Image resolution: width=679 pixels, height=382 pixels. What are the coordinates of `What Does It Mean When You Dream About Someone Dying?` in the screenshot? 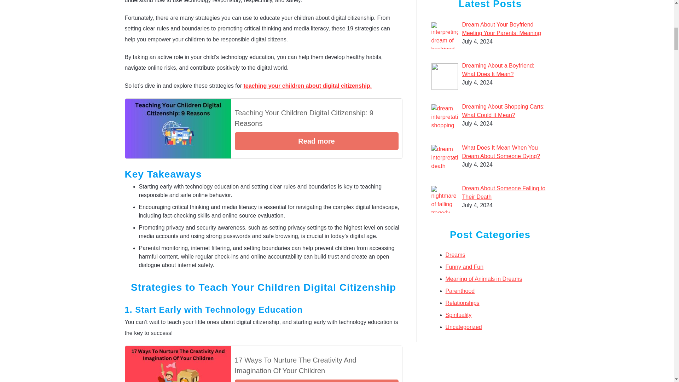 It's located at (501, 152).